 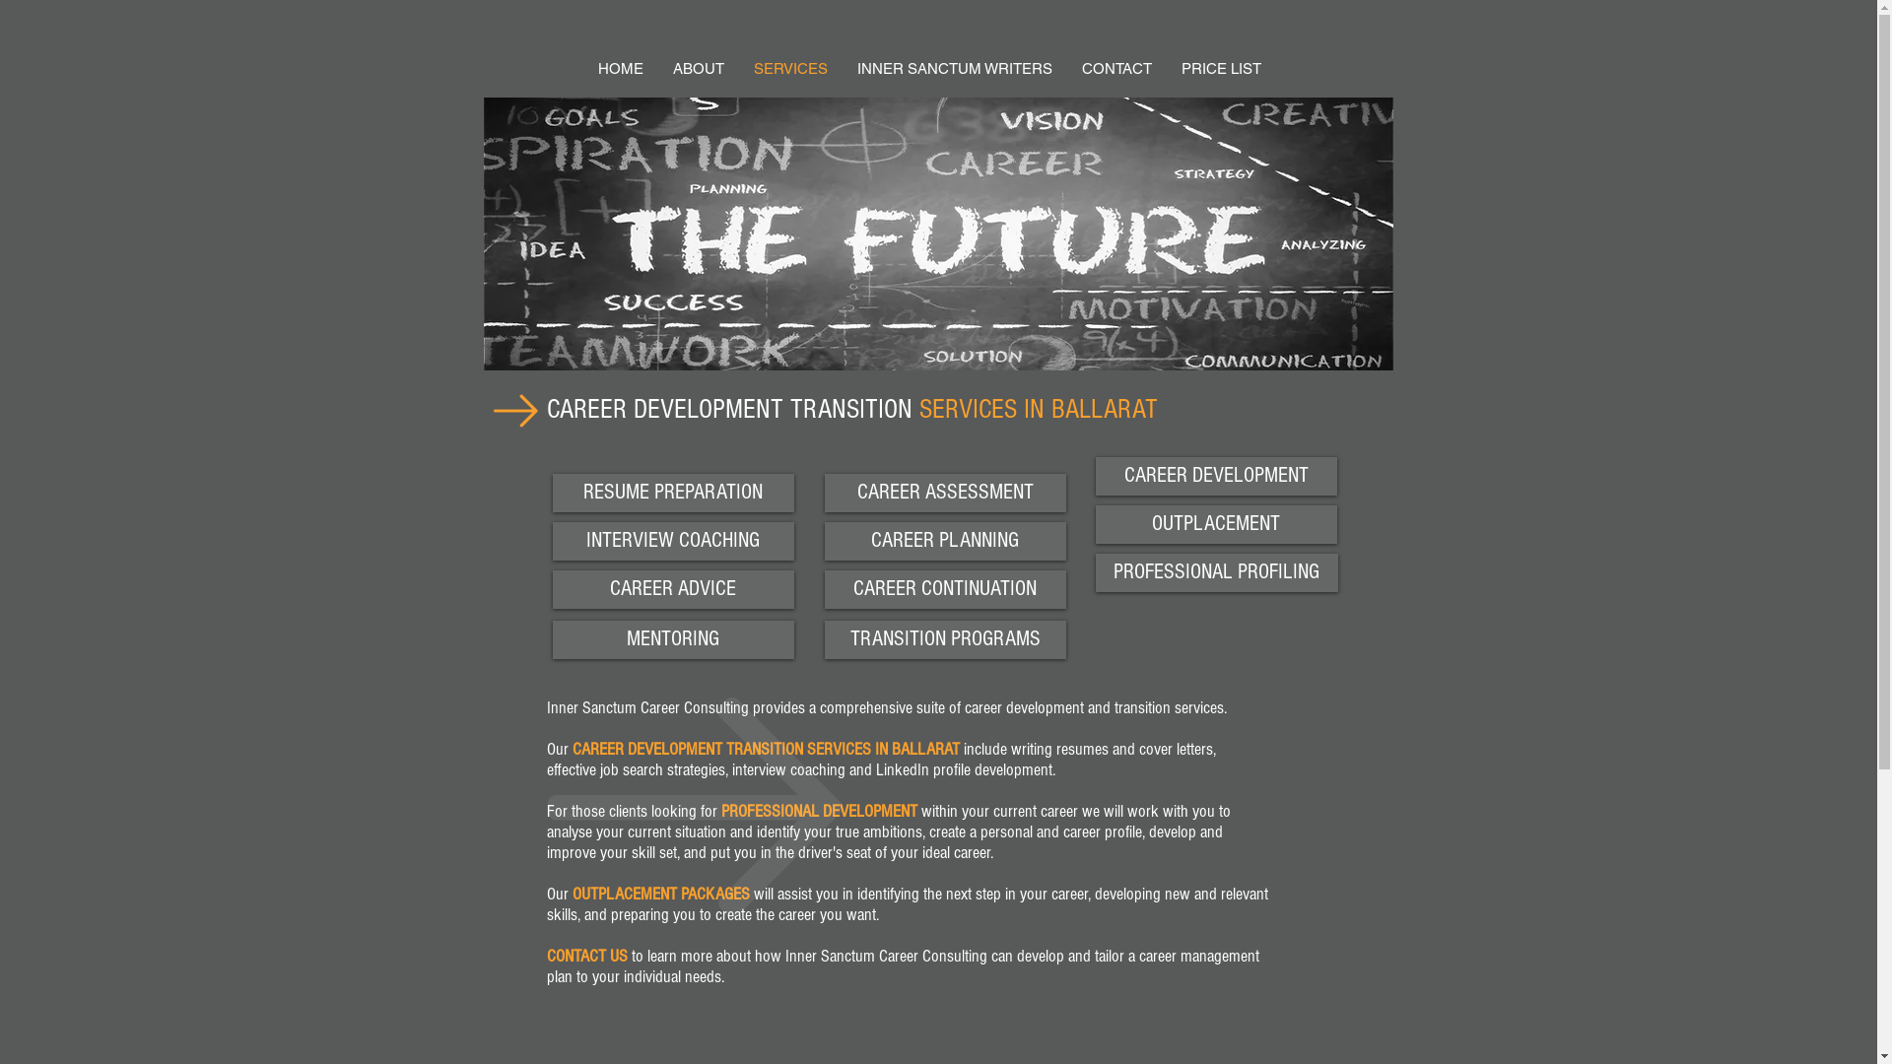 What do you see at coordinates (672, 542) in the screenshot?
I see `INTERVIEW COACHING` at bounding box center [672, 542].